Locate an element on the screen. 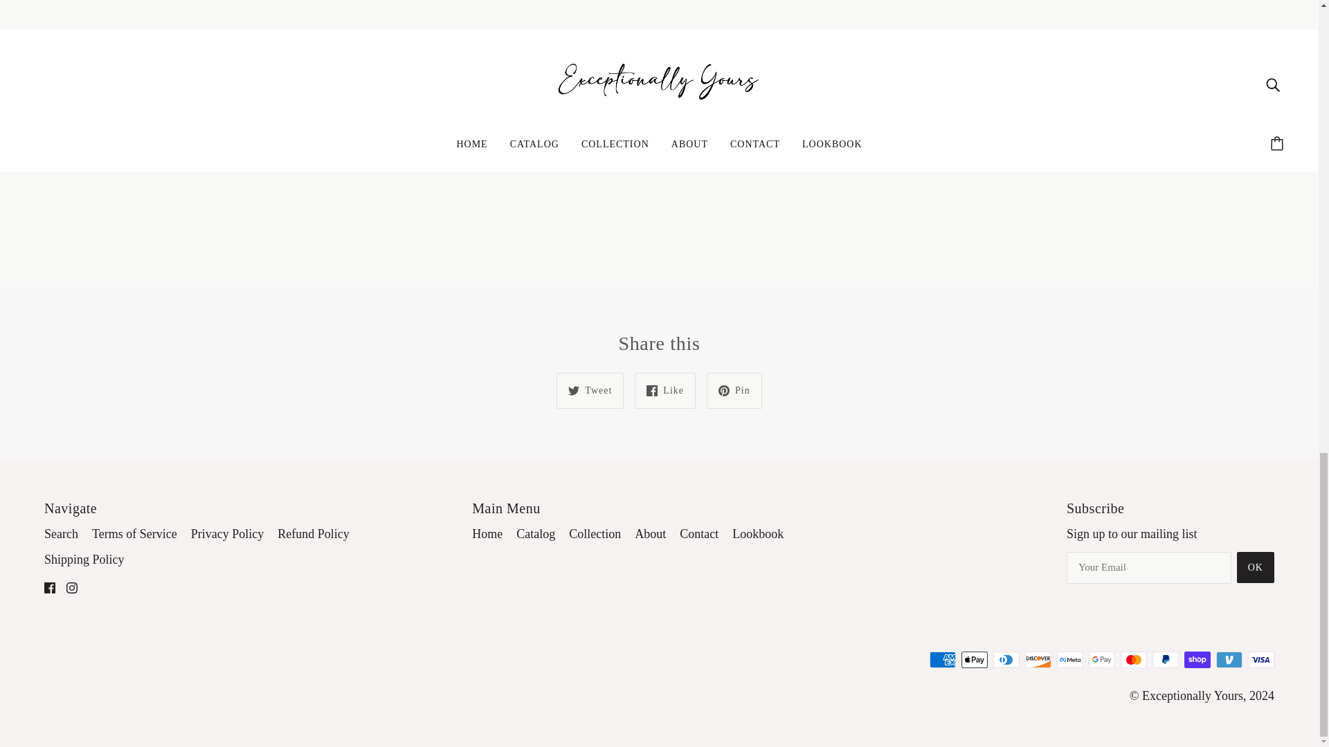  American Express is located at coordinates (942, 659).